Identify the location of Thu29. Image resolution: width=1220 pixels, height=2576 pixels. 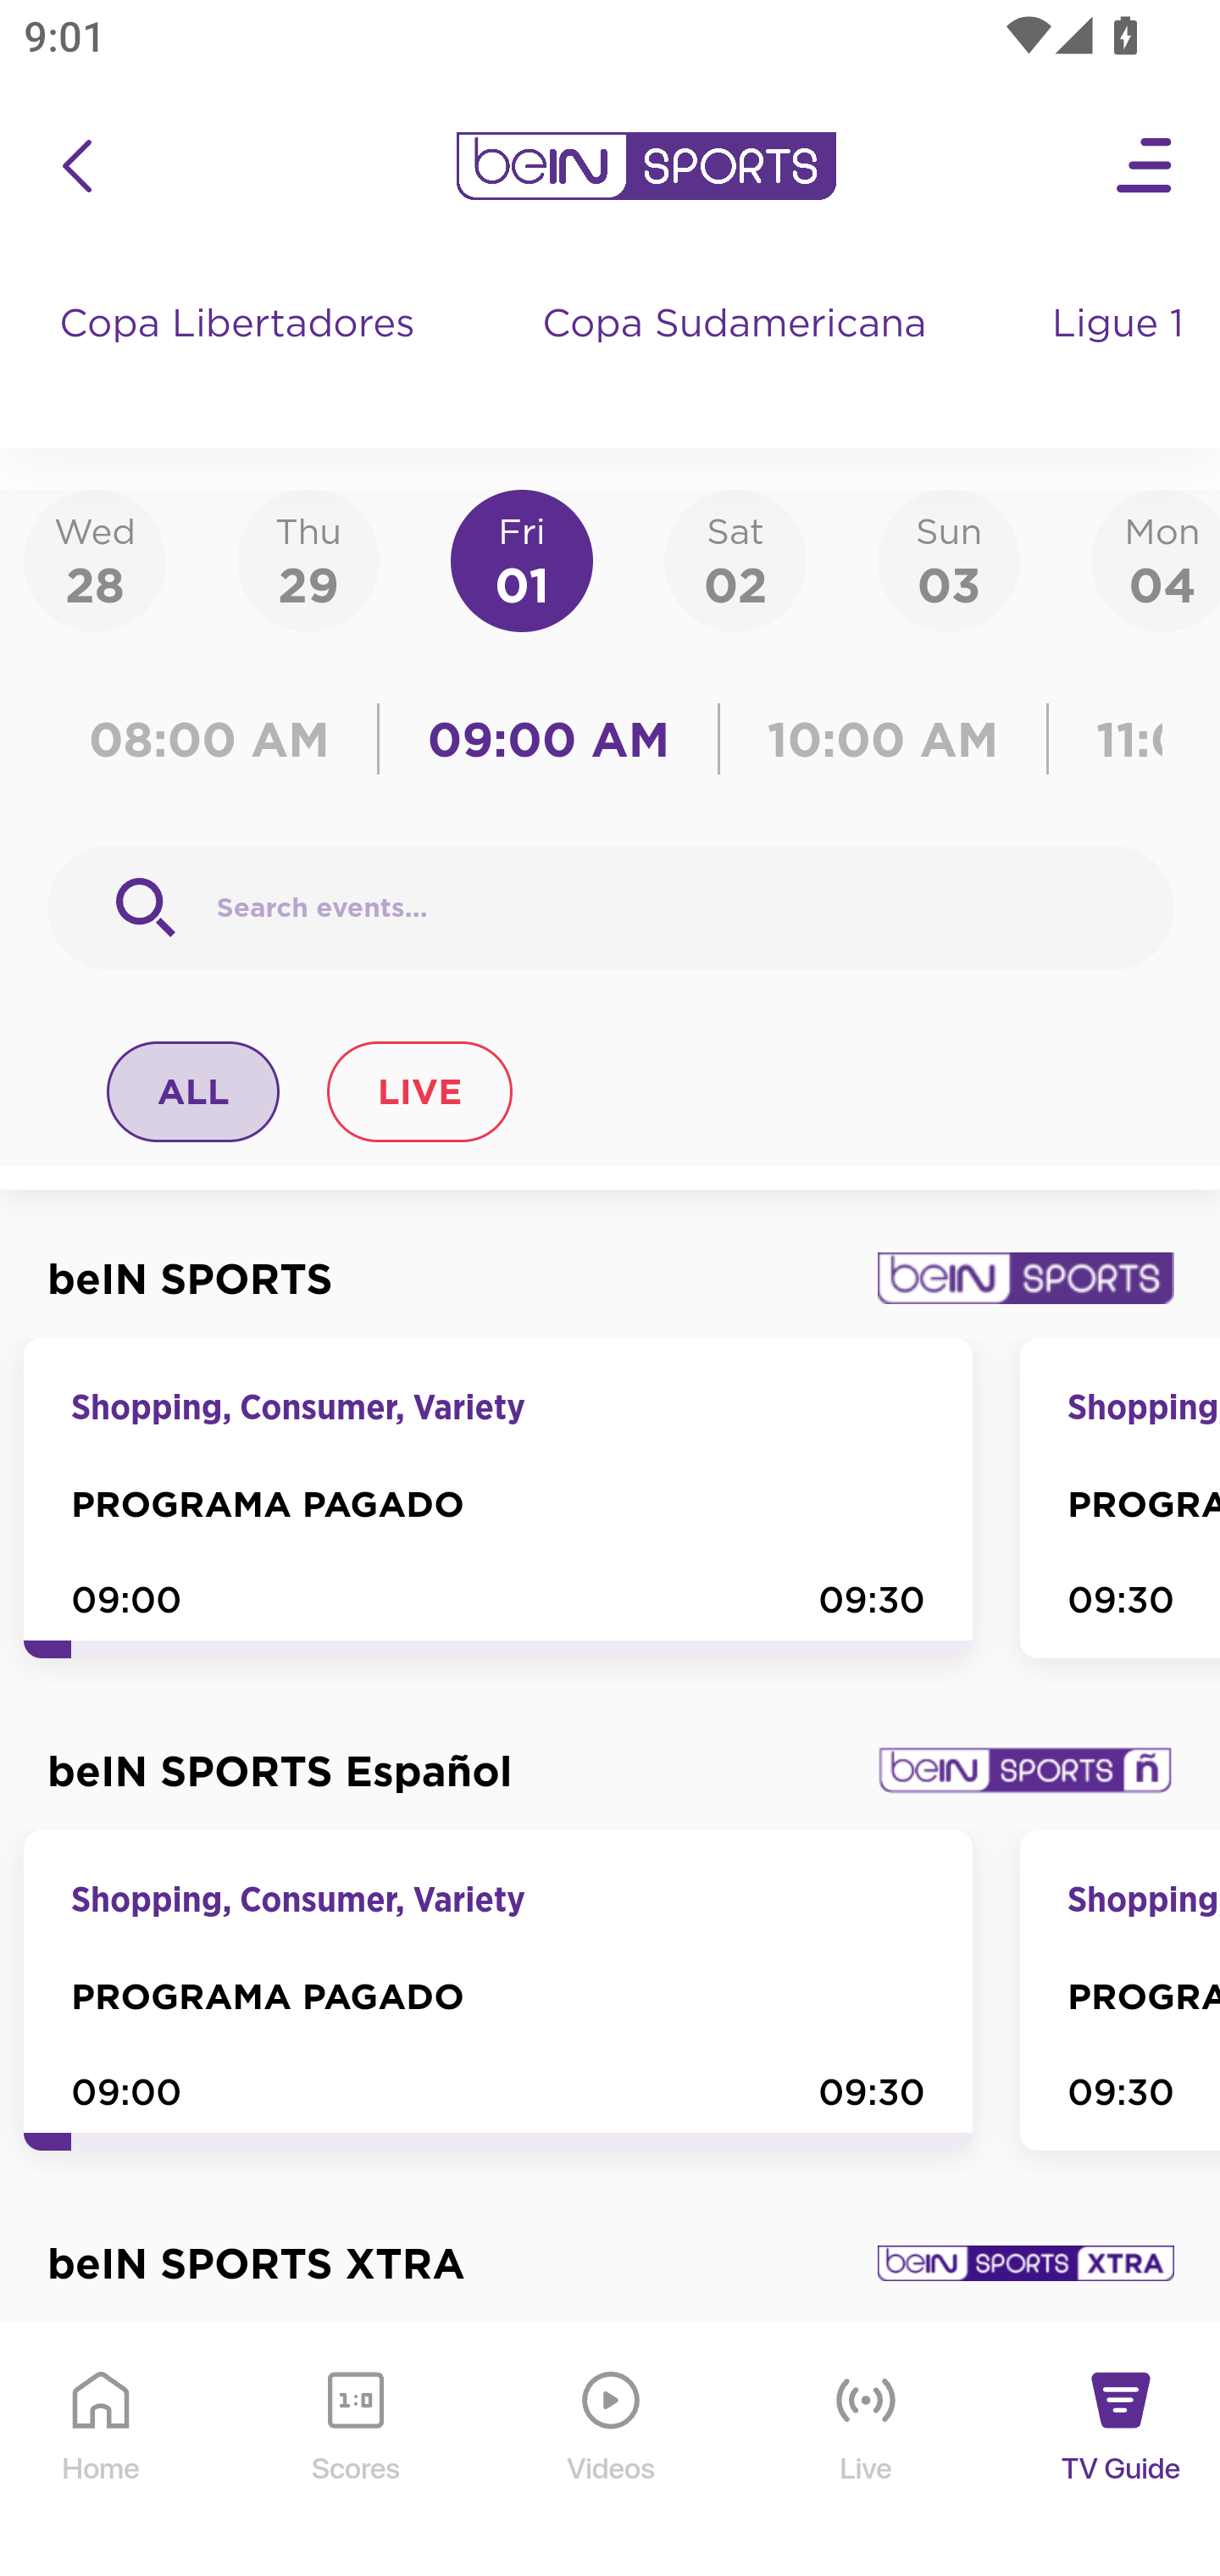
(308, 559).